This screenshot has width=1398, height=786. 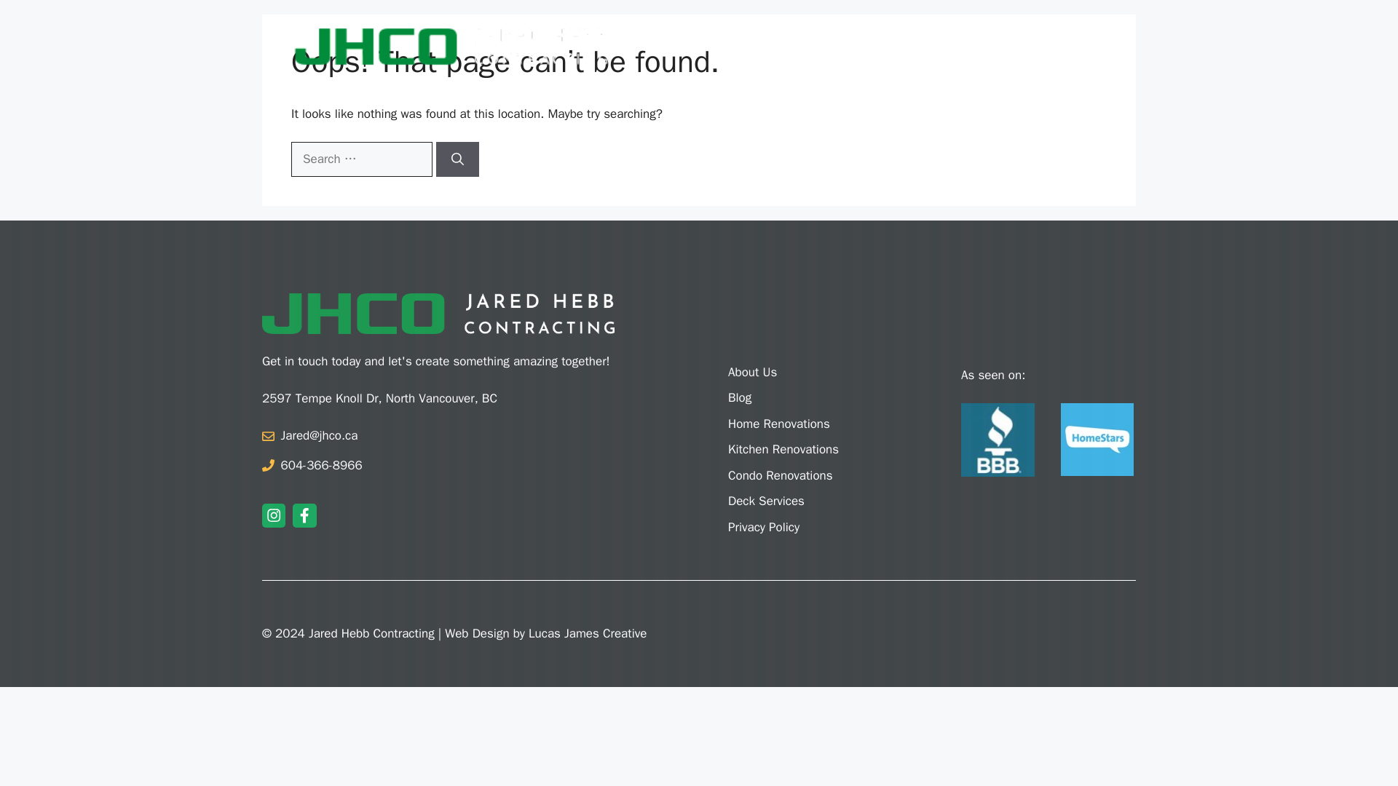 I want to click on Search for:, so click(x=361, y=159).